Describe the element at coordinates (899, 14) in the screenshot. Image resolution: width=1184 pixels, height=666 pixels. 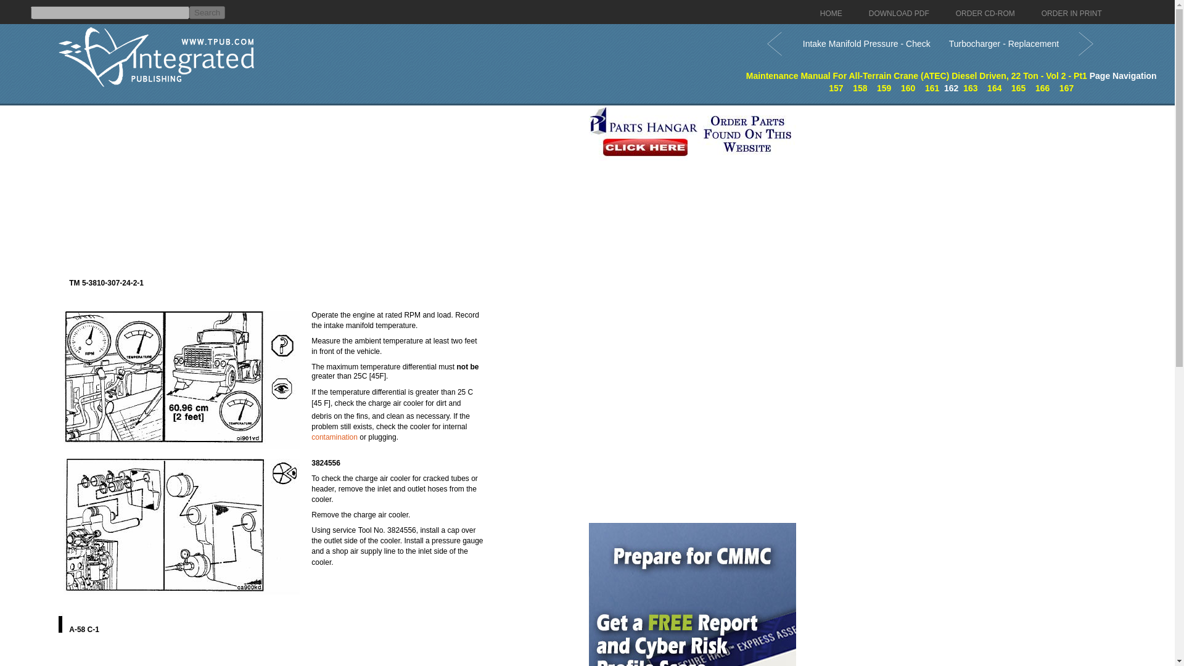
I see `DOWNLOAD PDF` at that location.